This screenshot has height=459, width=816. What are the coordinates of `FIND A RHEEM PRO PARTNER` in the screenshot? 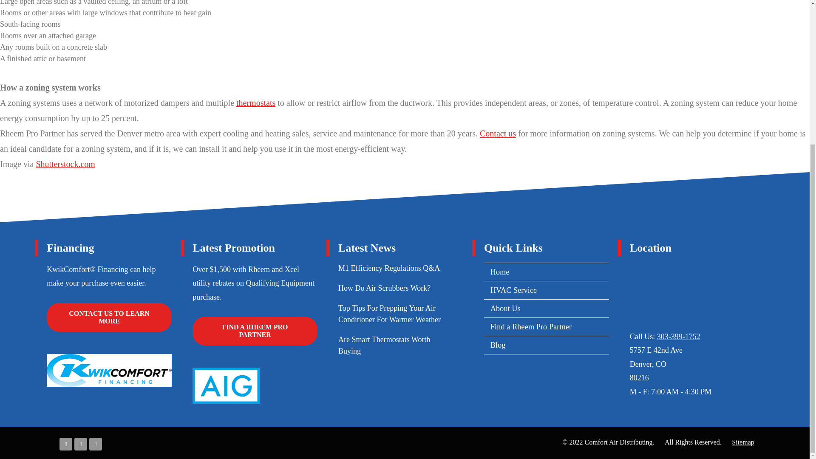 It's located at (255, 331).